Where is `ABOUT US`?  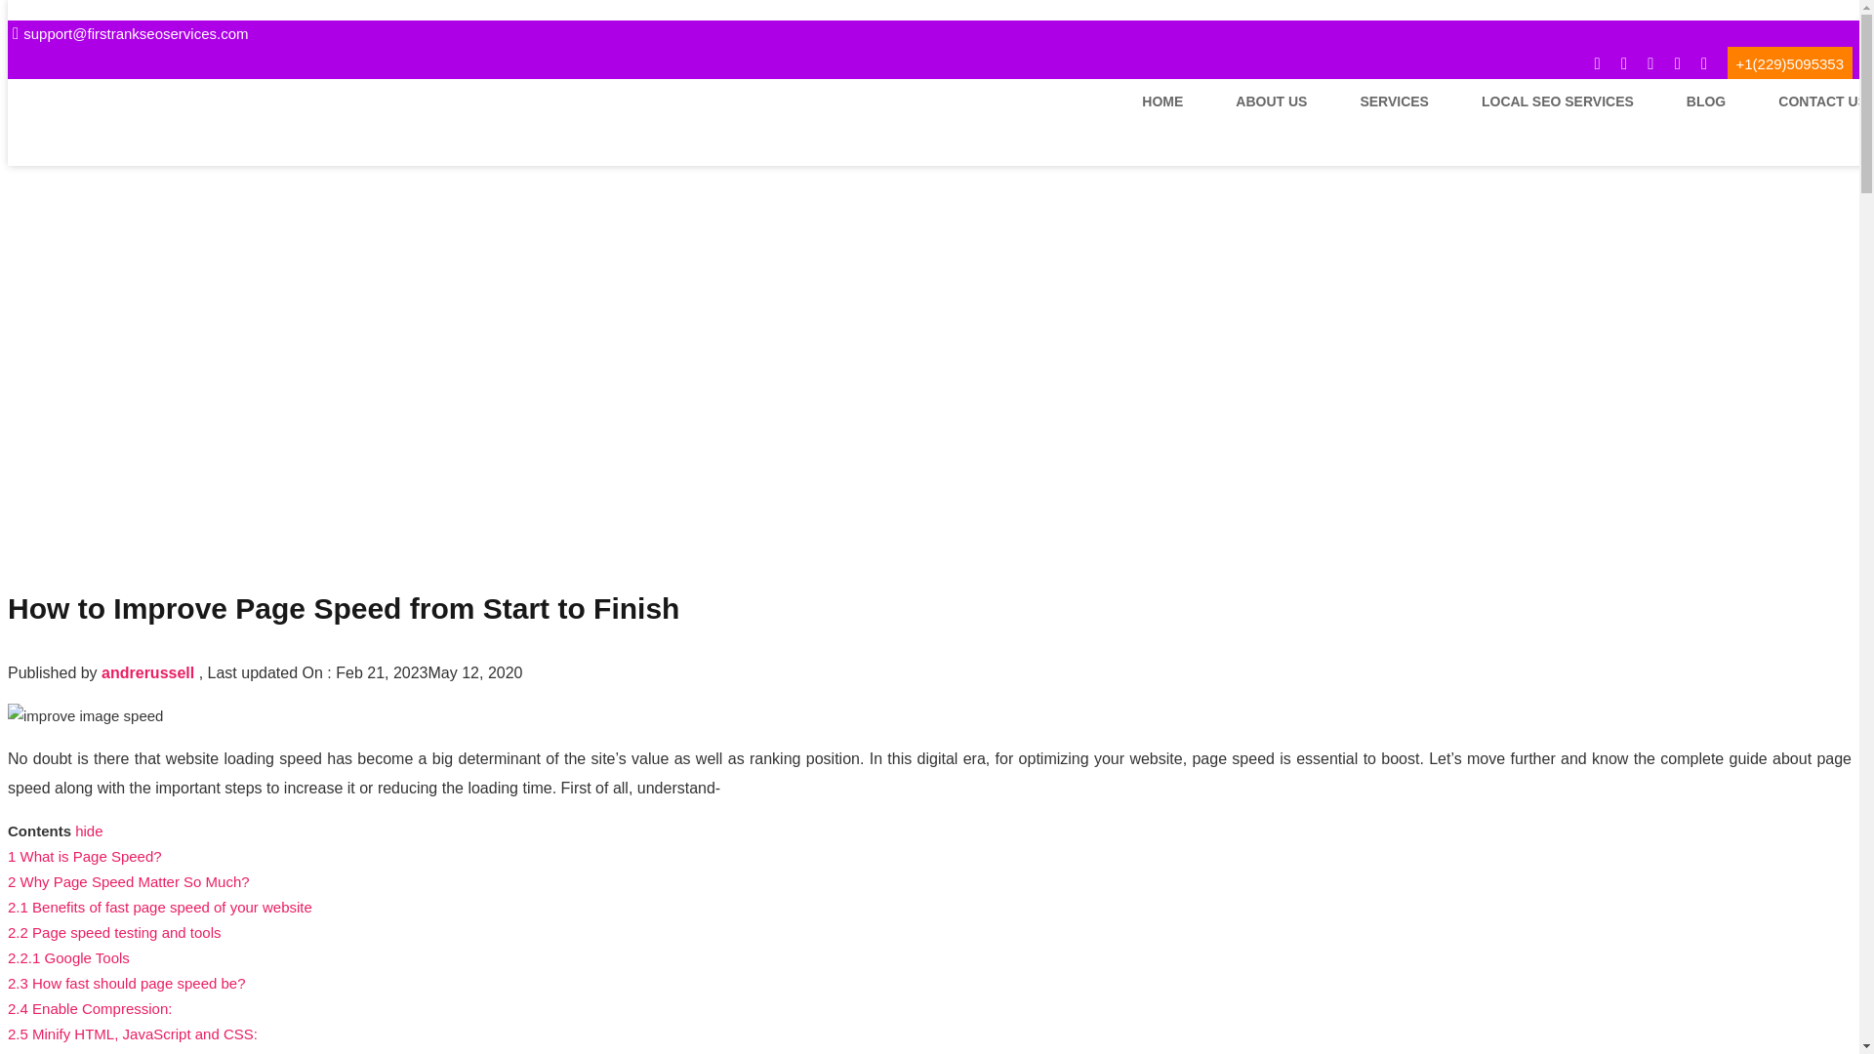 ABOUT US is located at coordinates (1271, 101).